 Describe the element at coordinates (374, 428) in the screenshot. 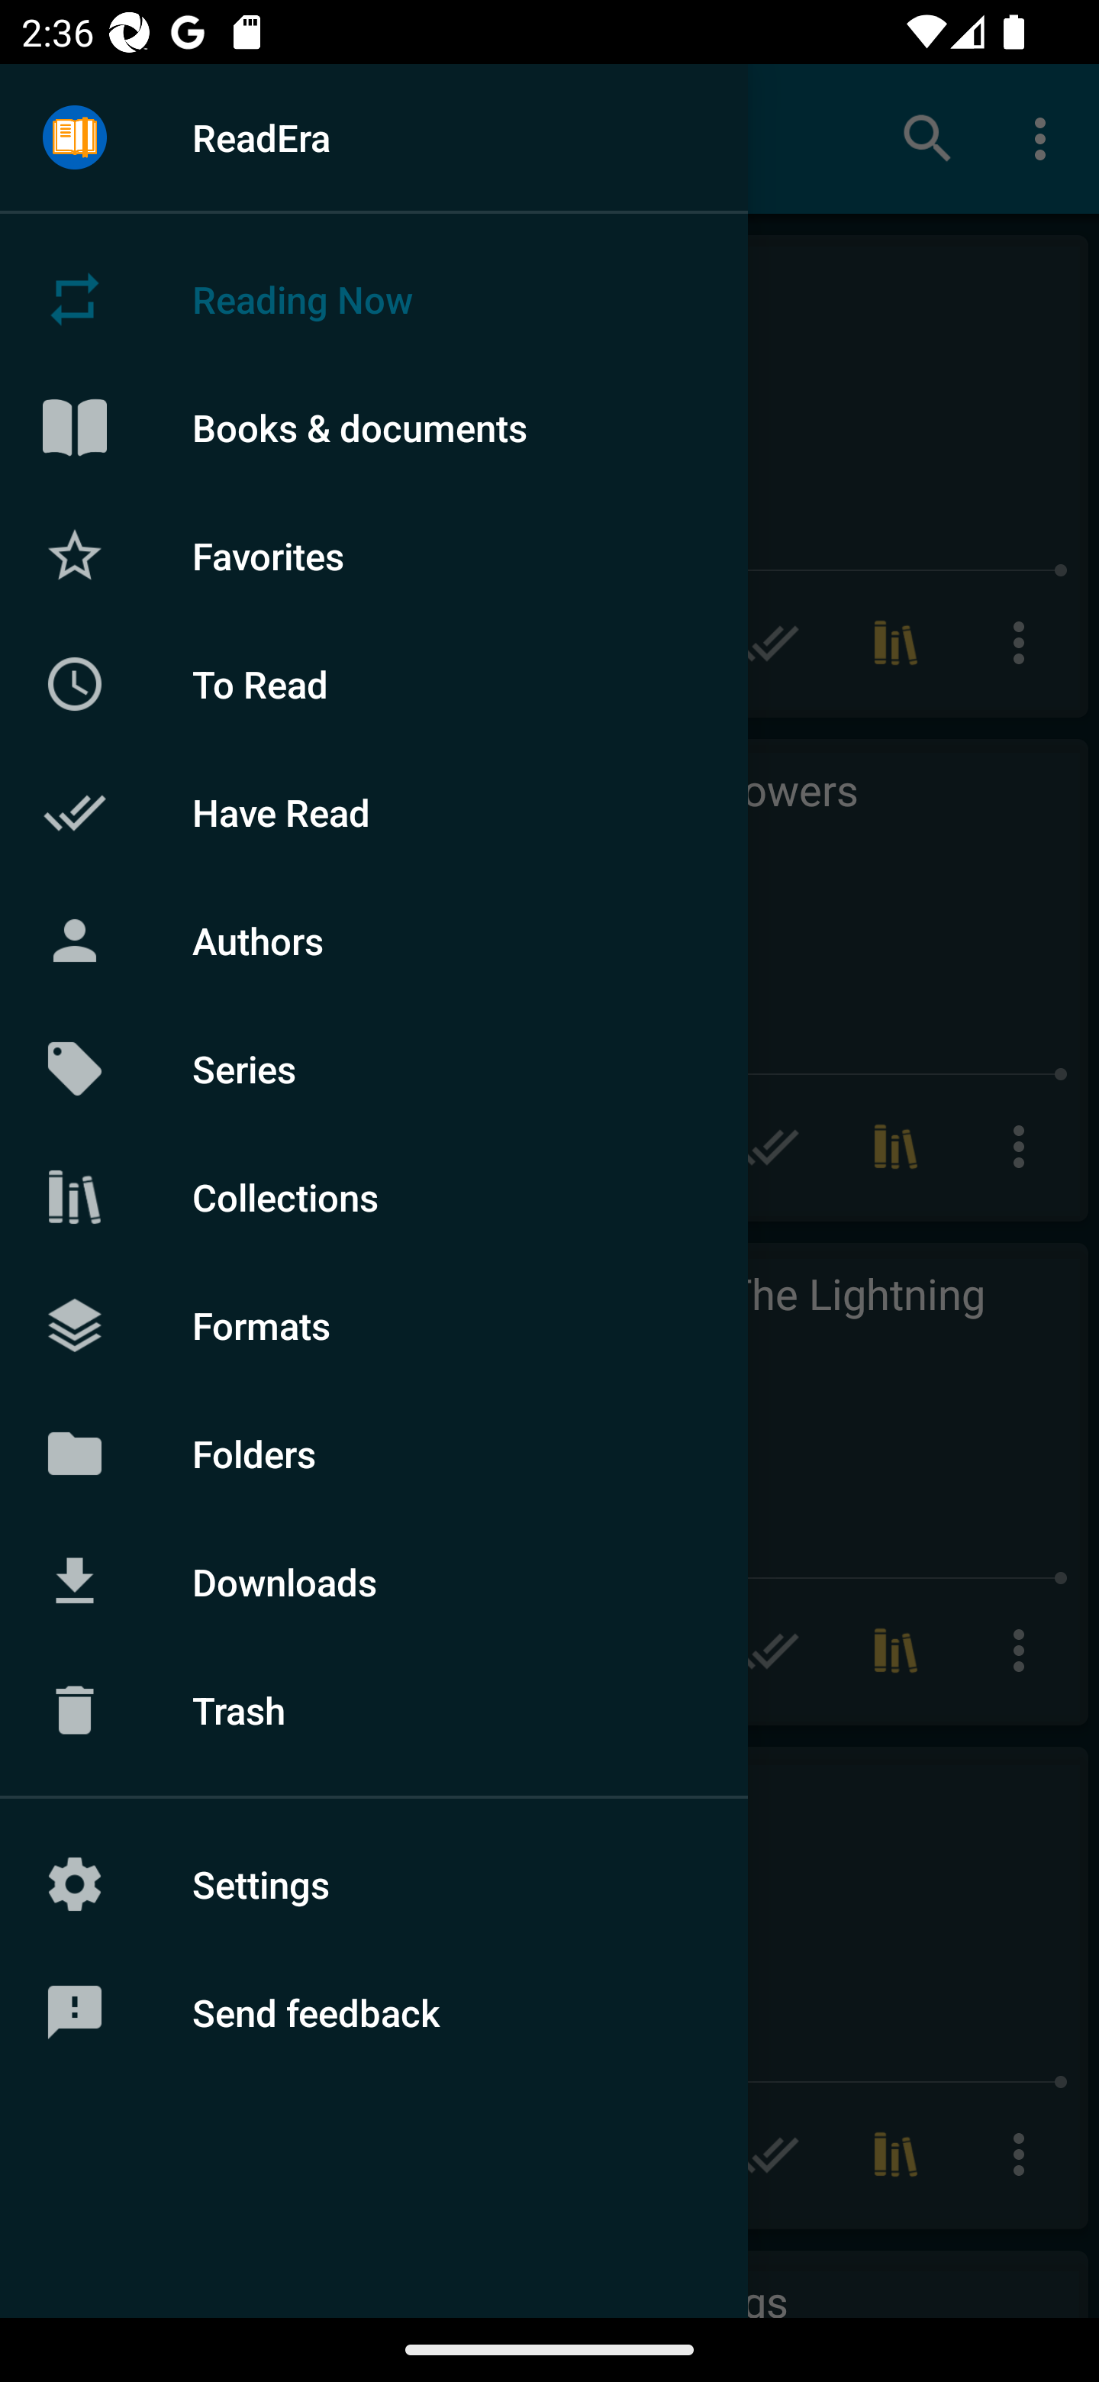

I see `Books & documents` at that location.